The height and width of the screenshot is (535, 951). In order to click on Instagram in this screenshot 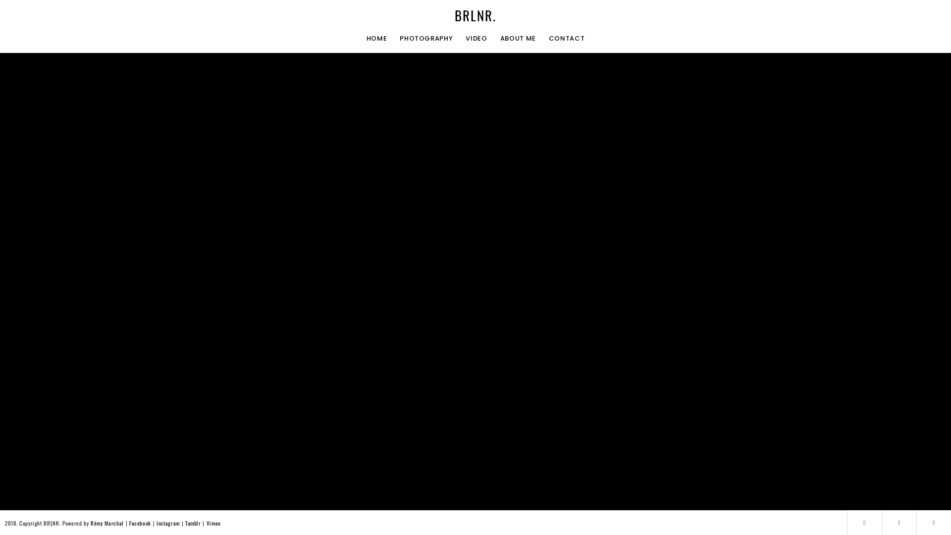, I will do `click(169, 523)`.